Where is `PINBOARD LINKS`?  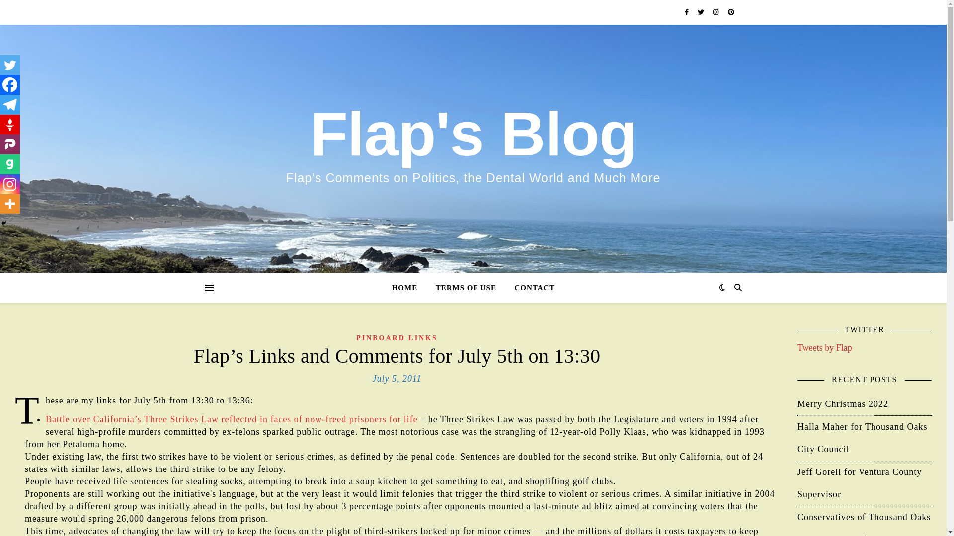 PINBOARD LINKS is located at coordinates (397, 338).